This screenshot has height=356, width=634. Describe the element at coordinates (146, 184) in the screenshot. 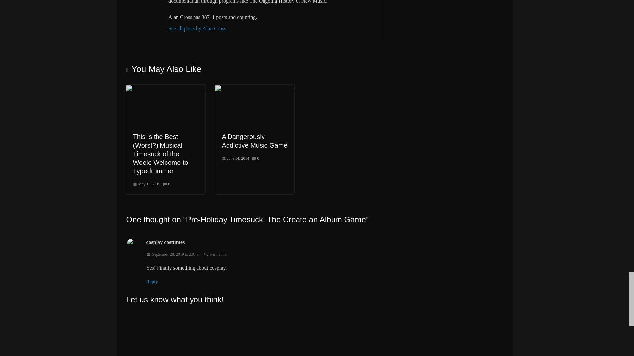

I see `8:19 am` at that location.